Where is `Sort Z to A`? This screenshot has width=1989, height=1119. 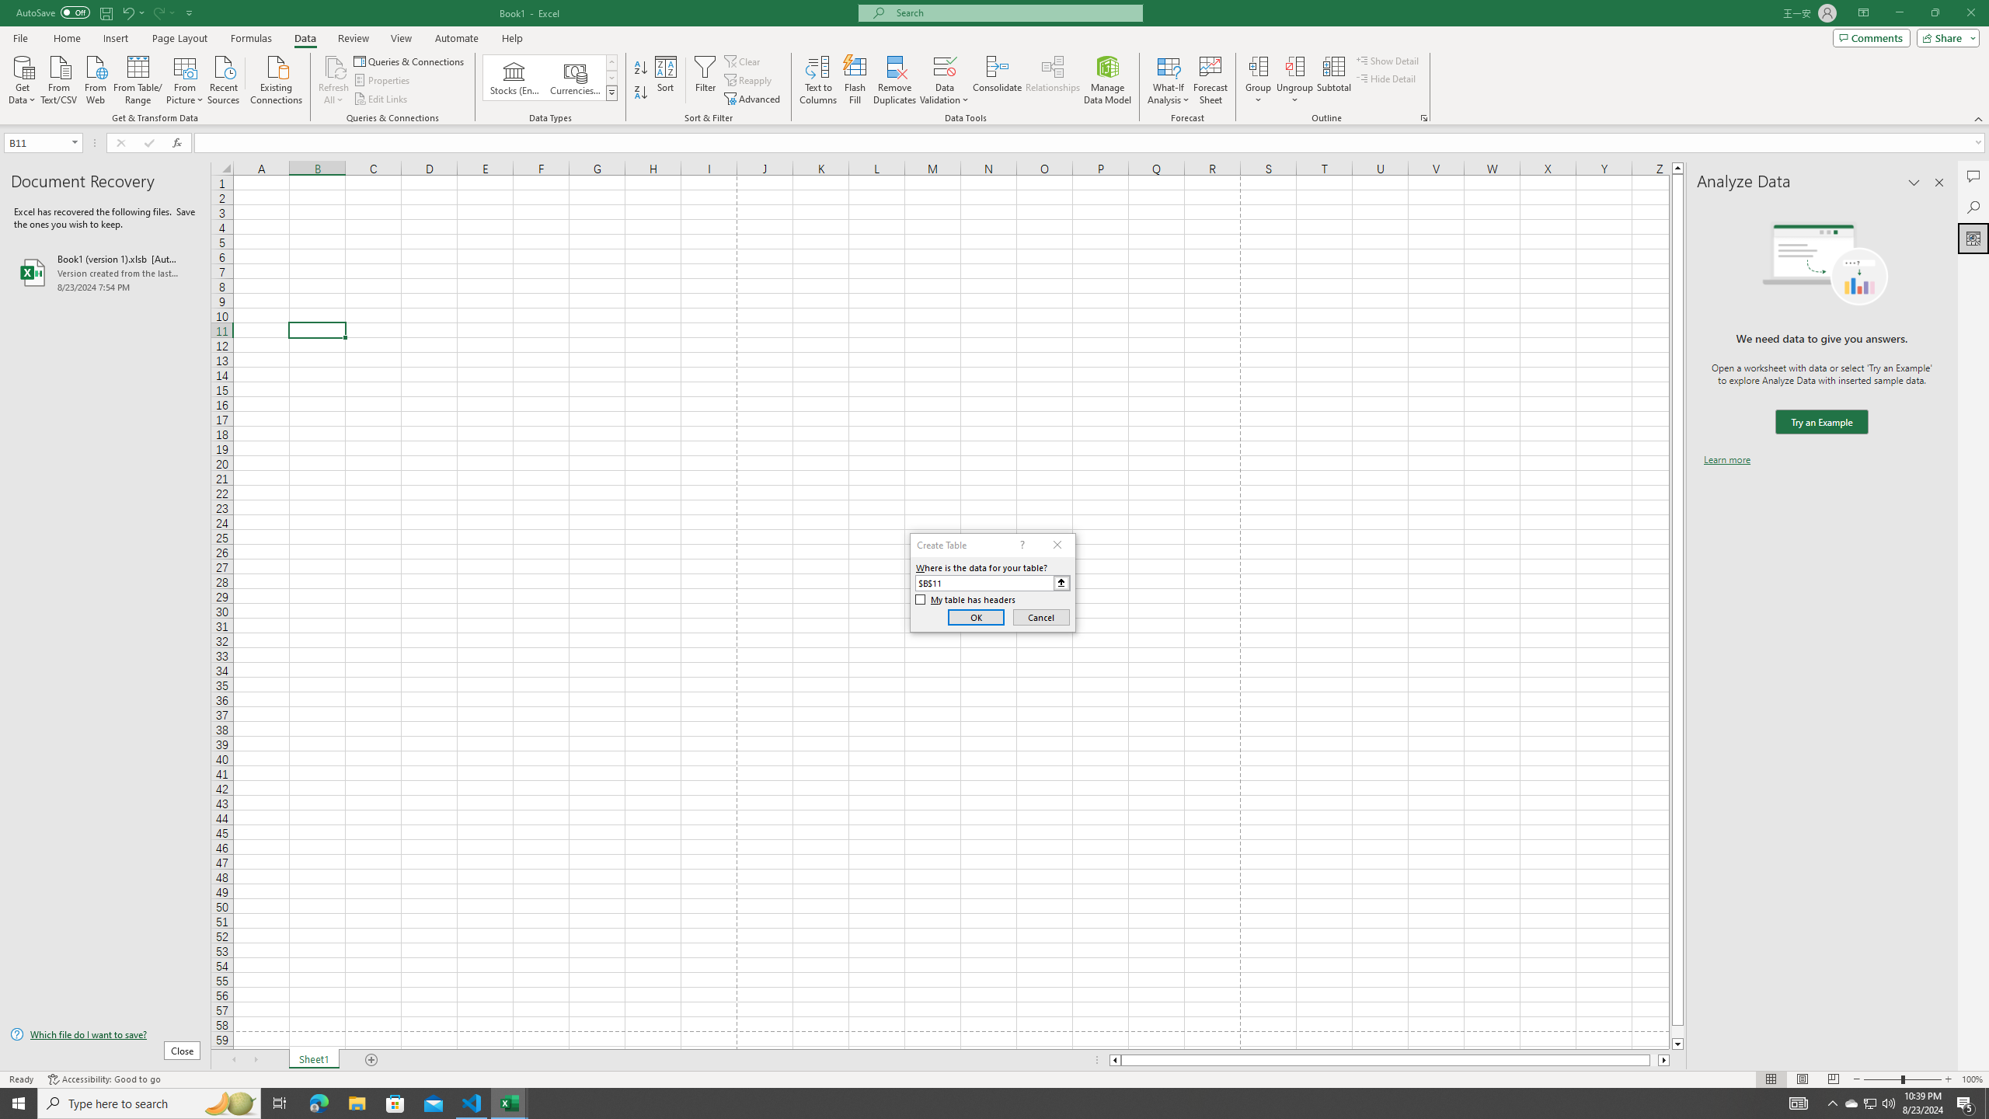
Sort Z to A is located at coordinates (642, 93).